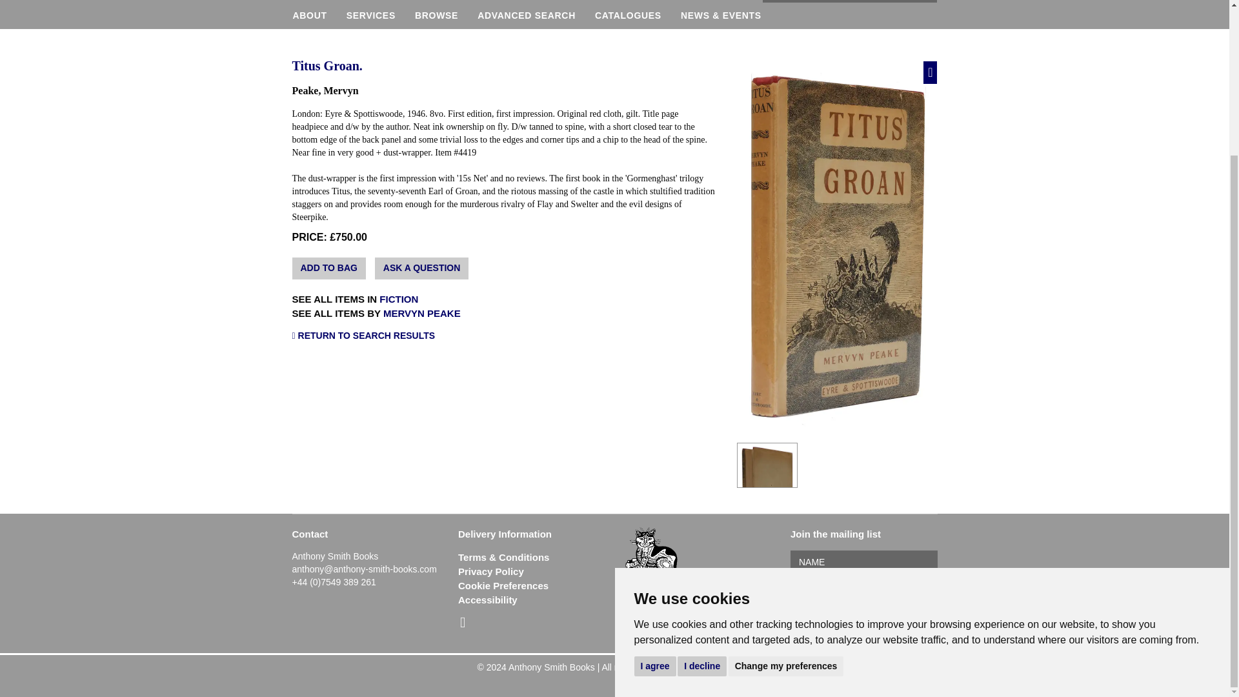  I want to click on SUBMIT SEARCH, so click(925, 1).